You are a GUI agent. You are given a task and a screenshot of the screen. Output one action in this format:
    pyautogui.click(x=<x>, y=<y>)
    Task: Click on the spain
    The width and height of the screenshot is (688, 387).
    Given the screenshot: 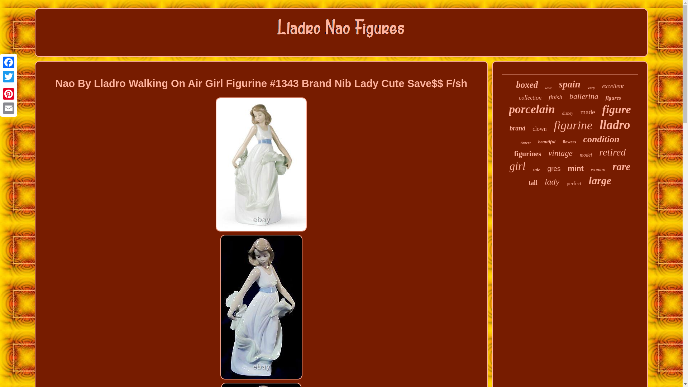 What is the action you would take?
    pyautogui.click(x=570, y=84)
    